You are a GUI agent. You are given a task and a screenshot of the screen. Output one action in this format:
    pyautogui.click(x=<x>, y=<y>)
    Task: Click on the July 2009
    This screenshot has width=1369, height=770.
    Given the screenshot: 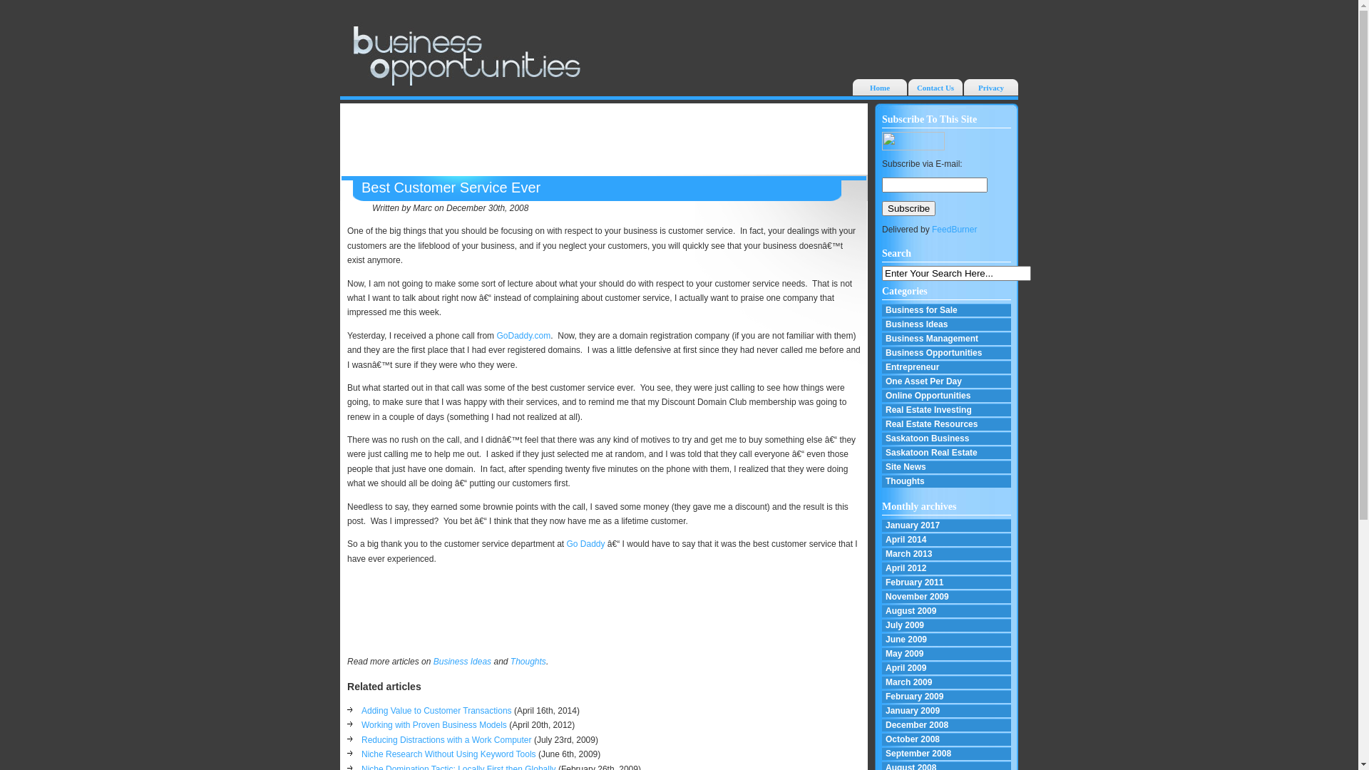 What is the action you would take?
    pyautogui.click(x=947, y=626)
    